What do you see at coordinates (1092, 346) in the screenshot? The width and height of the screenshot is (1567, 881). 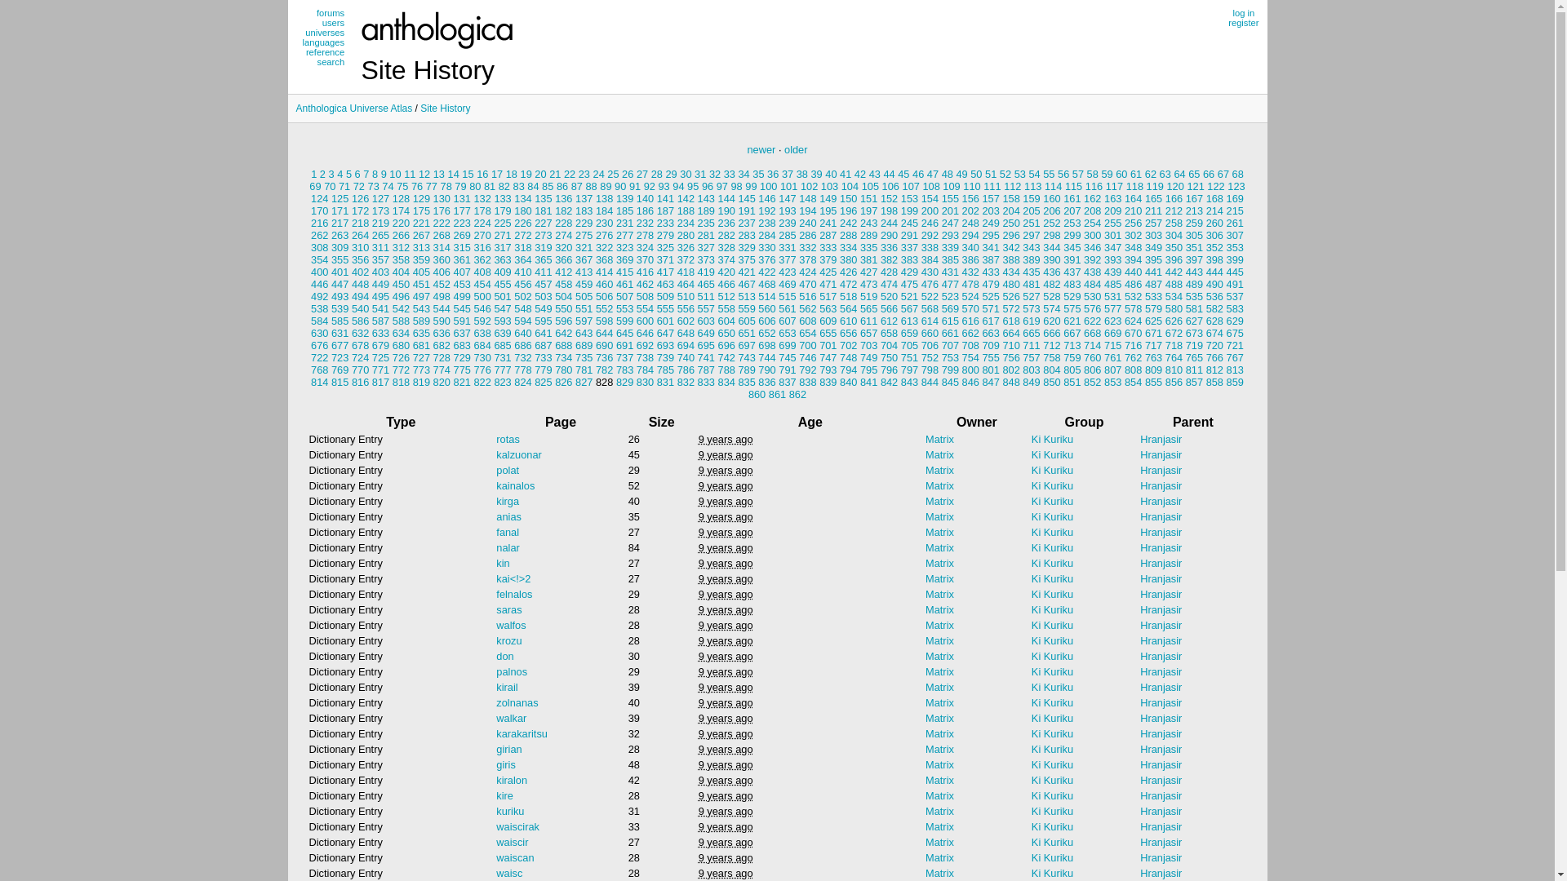 I see `714` at bounding box center [1092, 346].